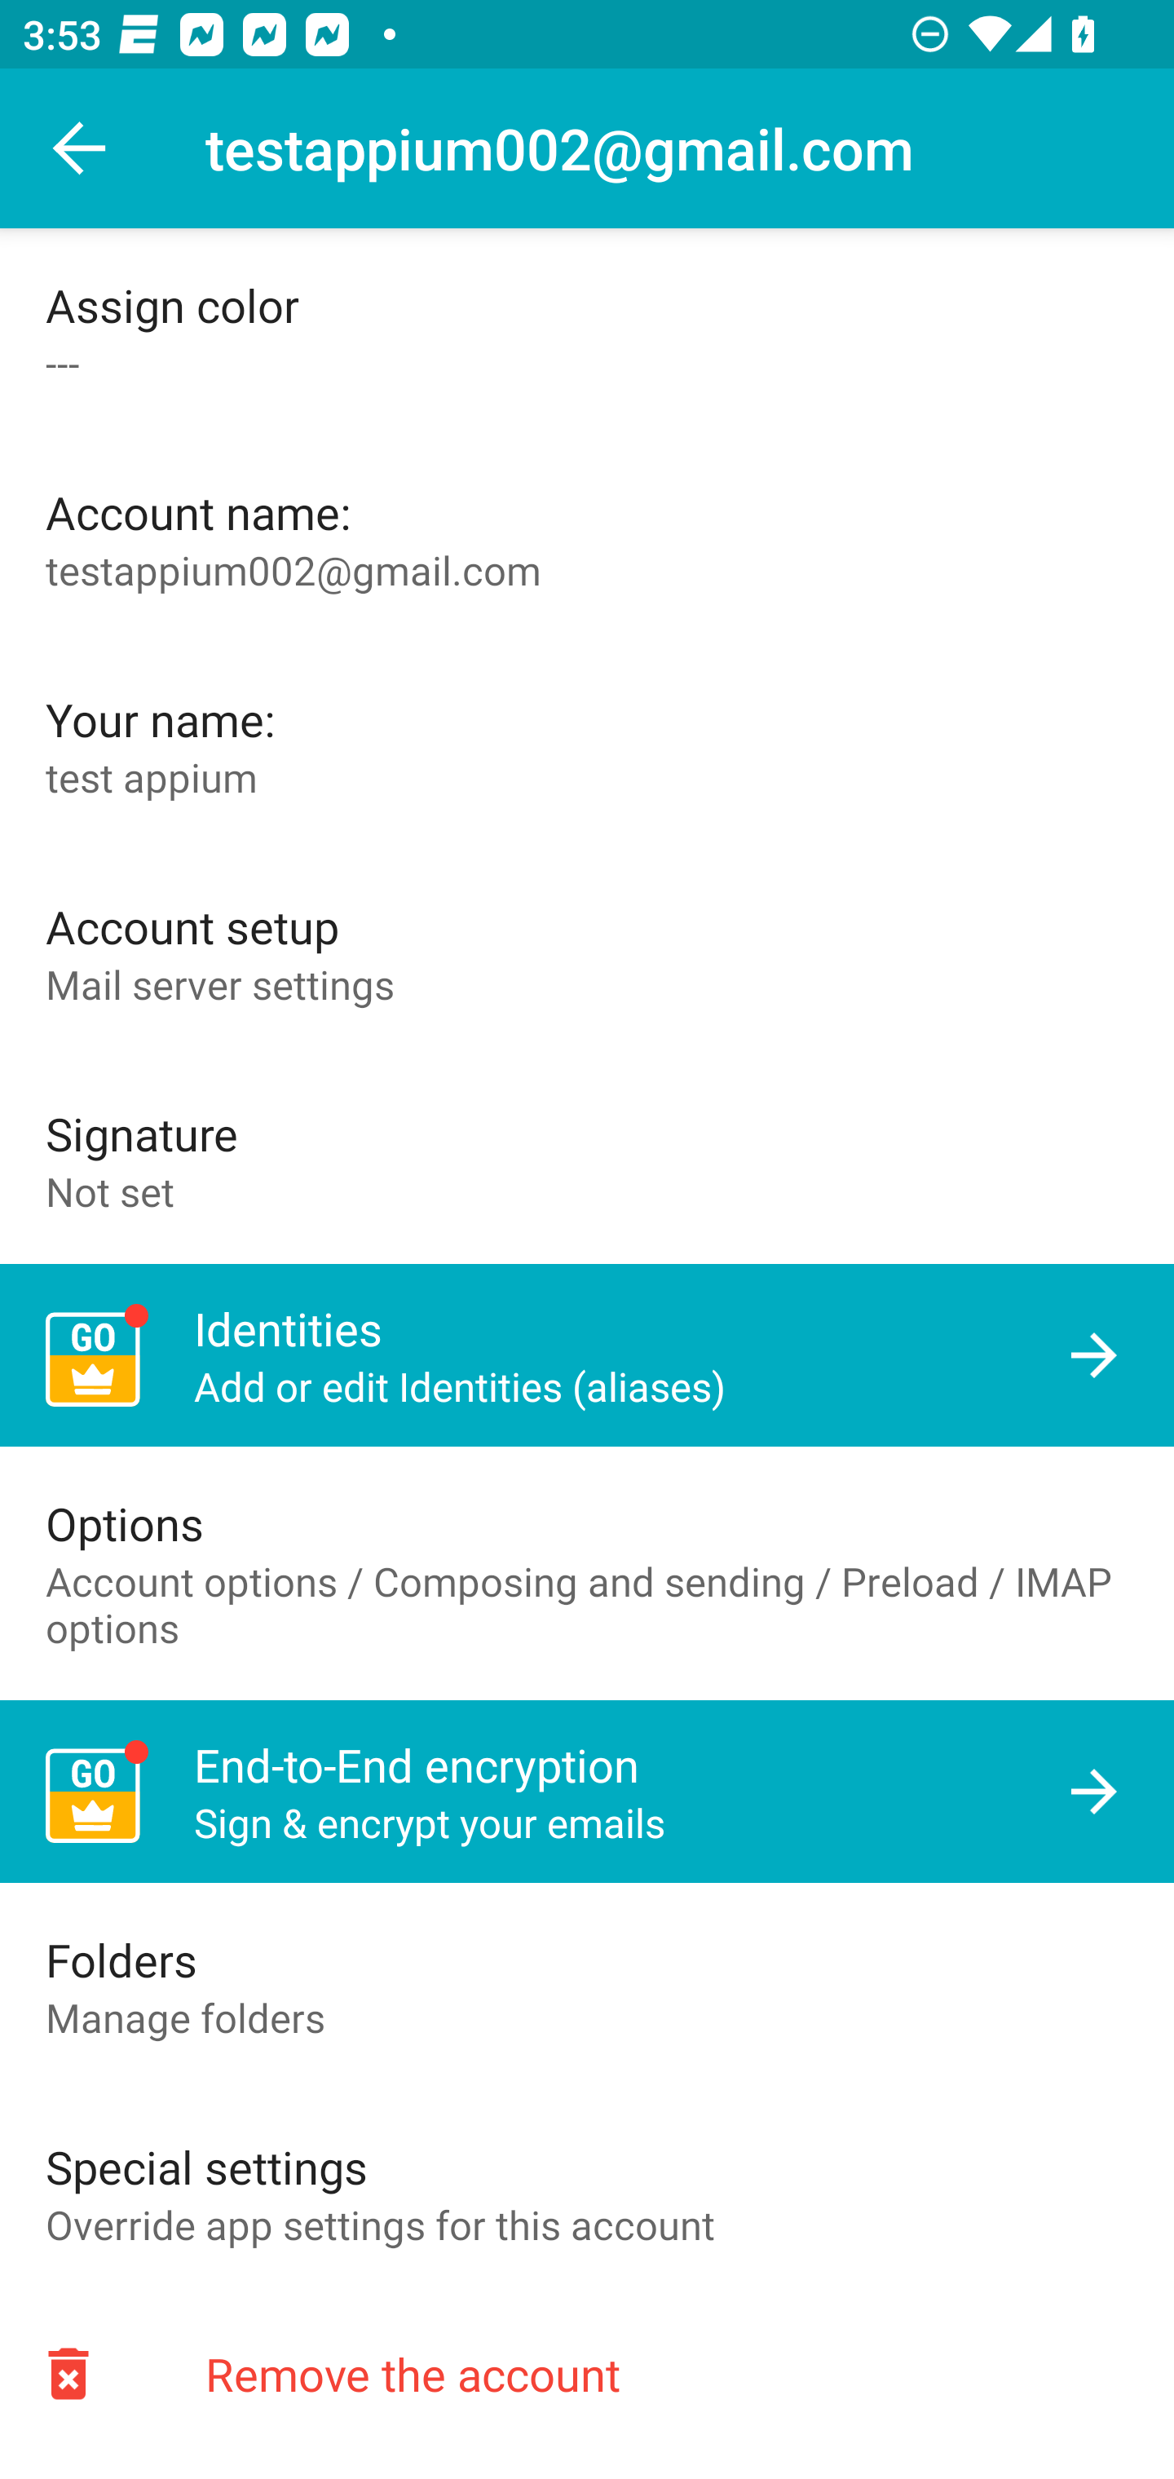 The height and width of the screenshot is (2479, 1174). I want to click on Remove the account, so click(587, 2373).